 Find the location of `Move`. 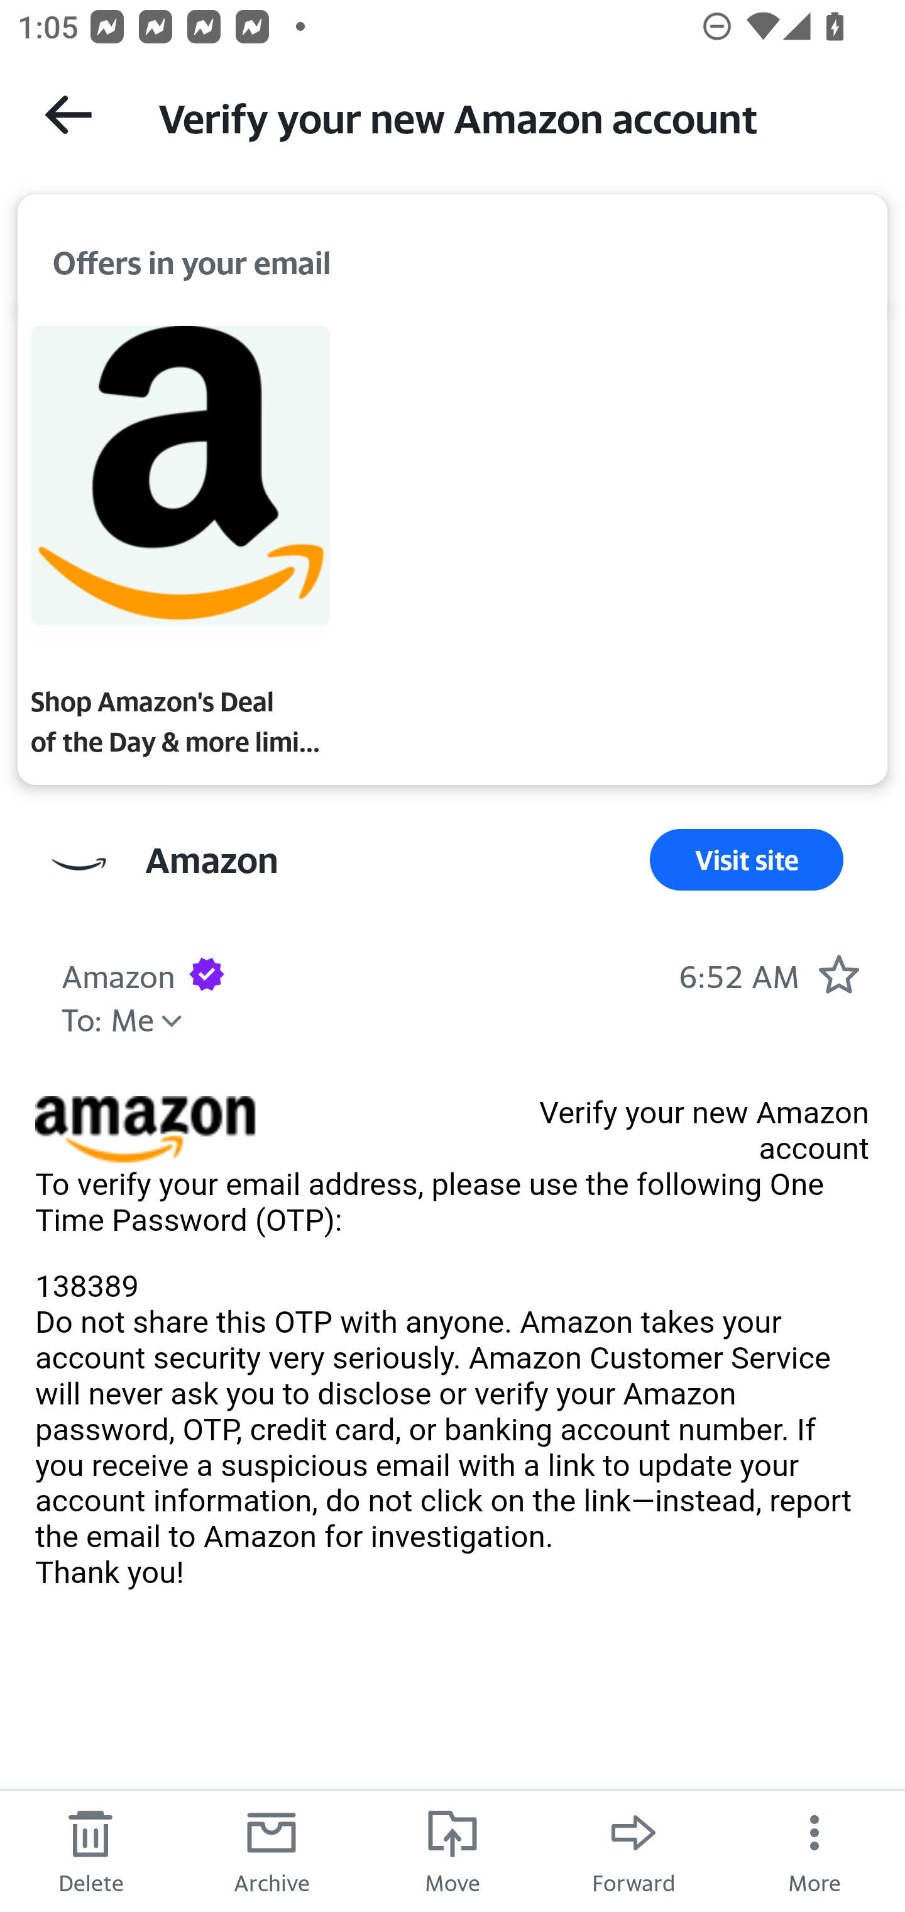

Move is located at coordinates (452, 1850).